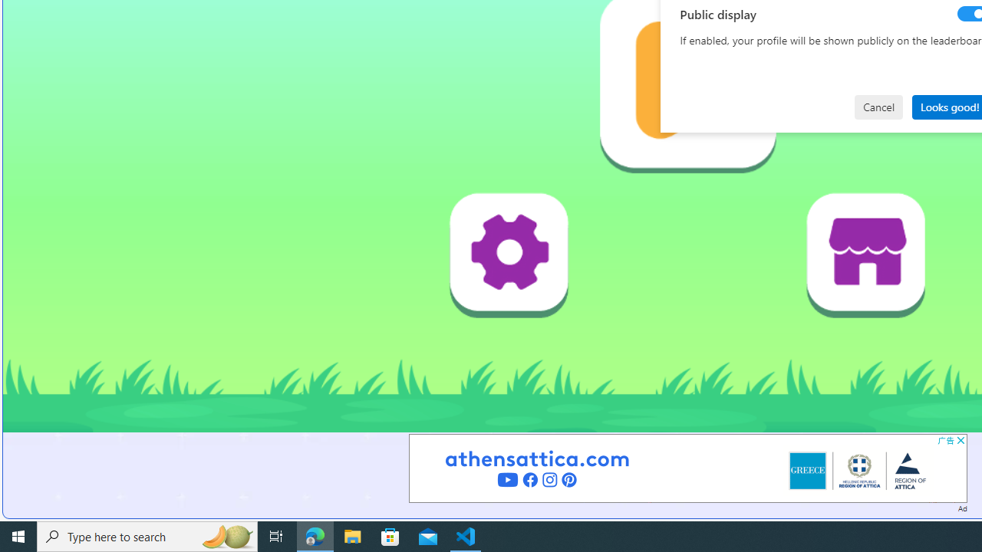  What do you see at coordinates (878, 107) in the screenshot?
I see `Cancel` at bounding box center [878, 107].